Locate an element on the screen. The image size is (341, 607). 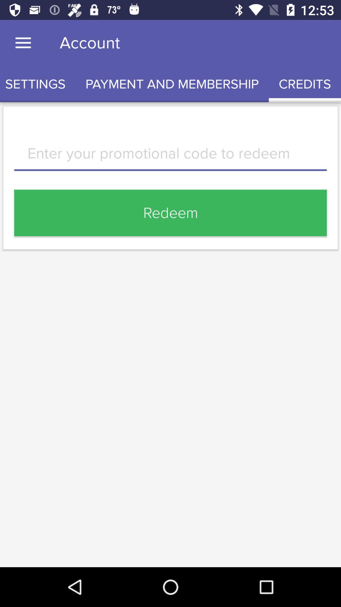
select credits is located at coordinates (305, 84).